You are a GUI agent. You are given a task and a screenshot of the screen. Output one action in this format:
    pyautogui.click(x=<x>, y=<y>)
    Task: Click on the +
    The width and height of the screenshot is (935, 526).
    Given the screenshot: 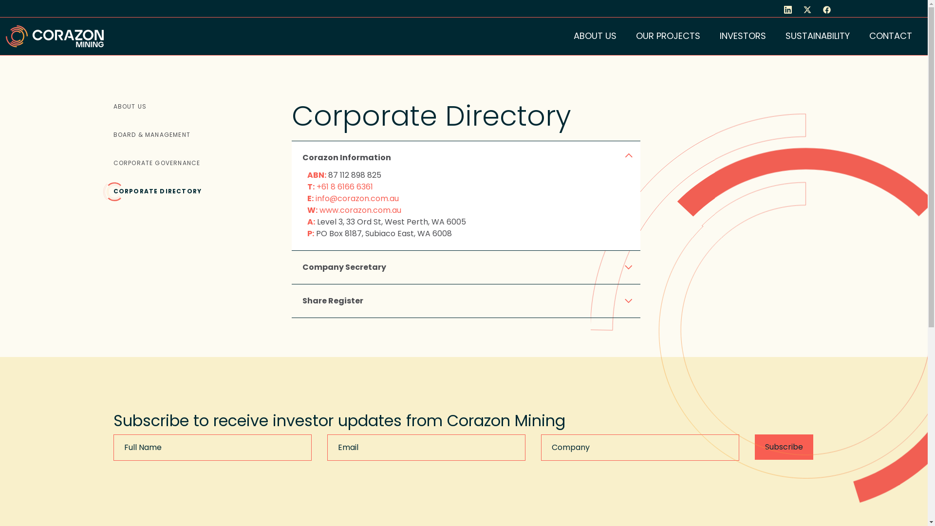 What is the action you would take?
    pyautogui.click(x=319, y=187)
    